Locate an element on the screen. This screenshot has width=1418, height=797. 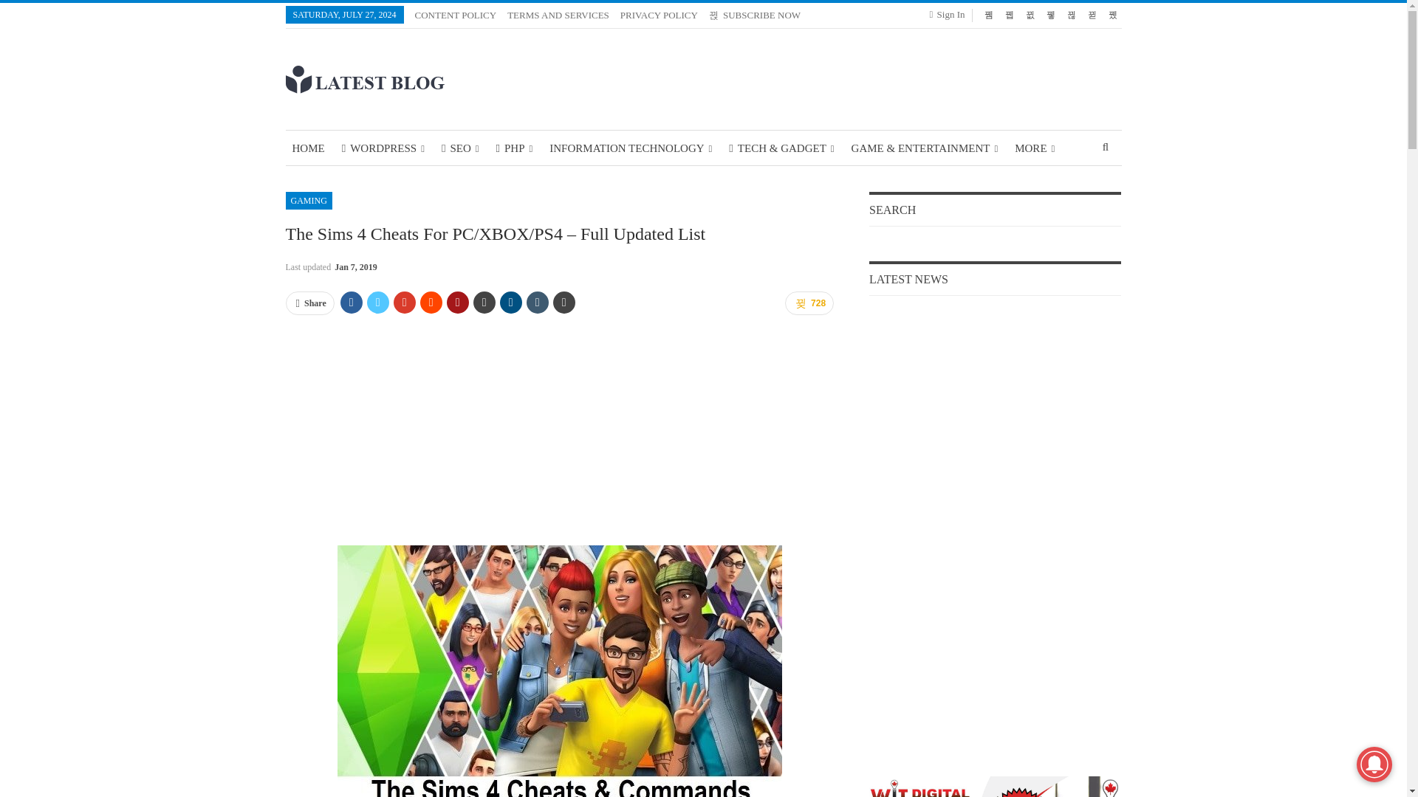
TERMS AND SERVICES is located at coordinates (558, 15).